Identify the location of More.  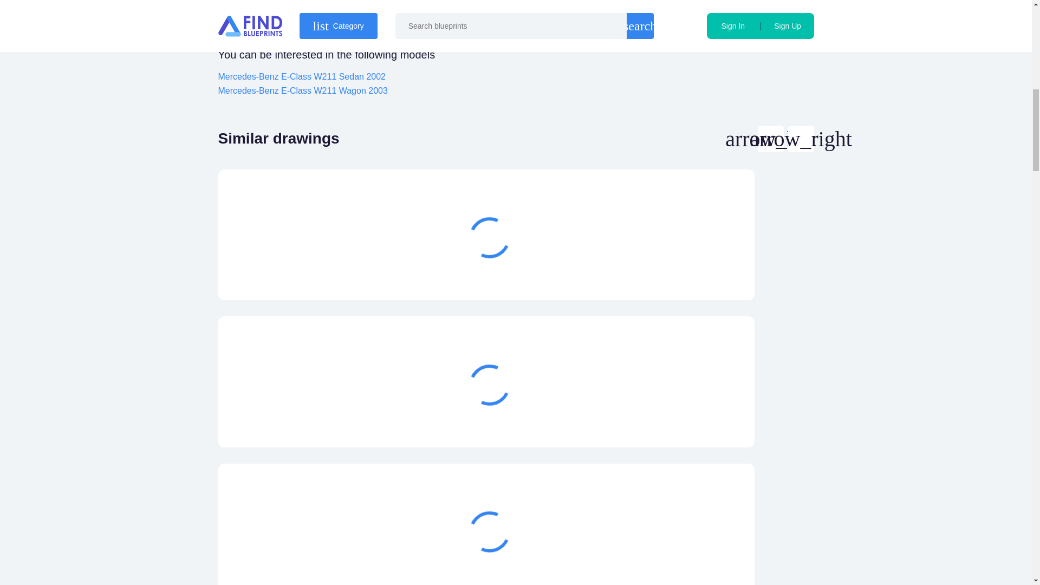
(688, 421).